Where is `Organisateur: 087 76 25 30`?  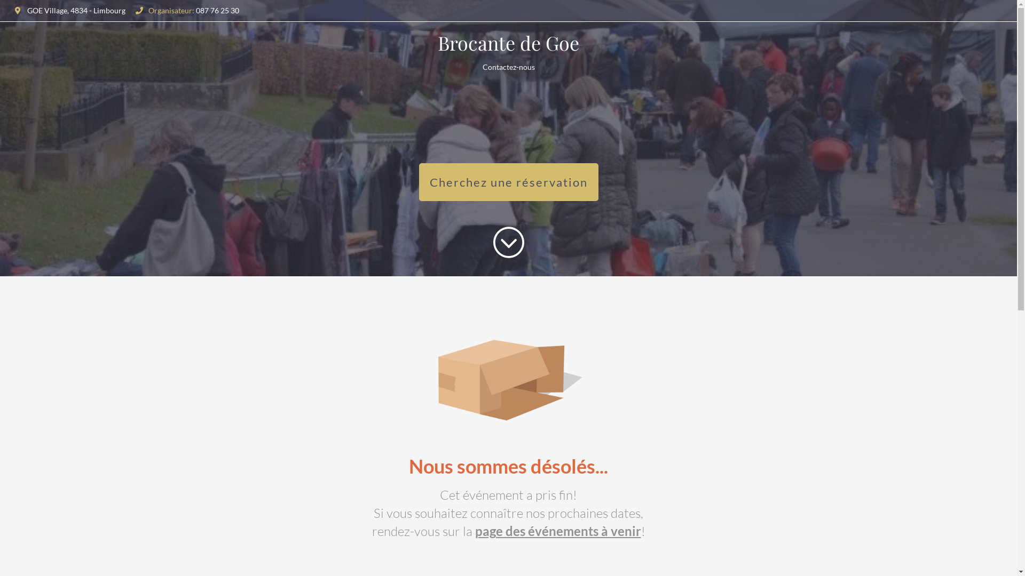 Organisateur: 087 76 25 30 is located at coordinates (184, 11).